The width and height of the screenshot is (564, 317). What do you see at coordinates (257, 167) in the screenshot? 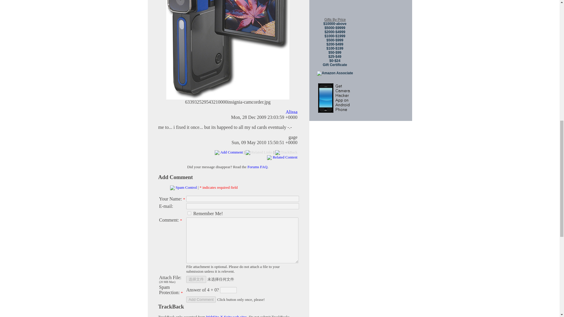
I see `Forums FAQ` at bounding box center [257, 167].